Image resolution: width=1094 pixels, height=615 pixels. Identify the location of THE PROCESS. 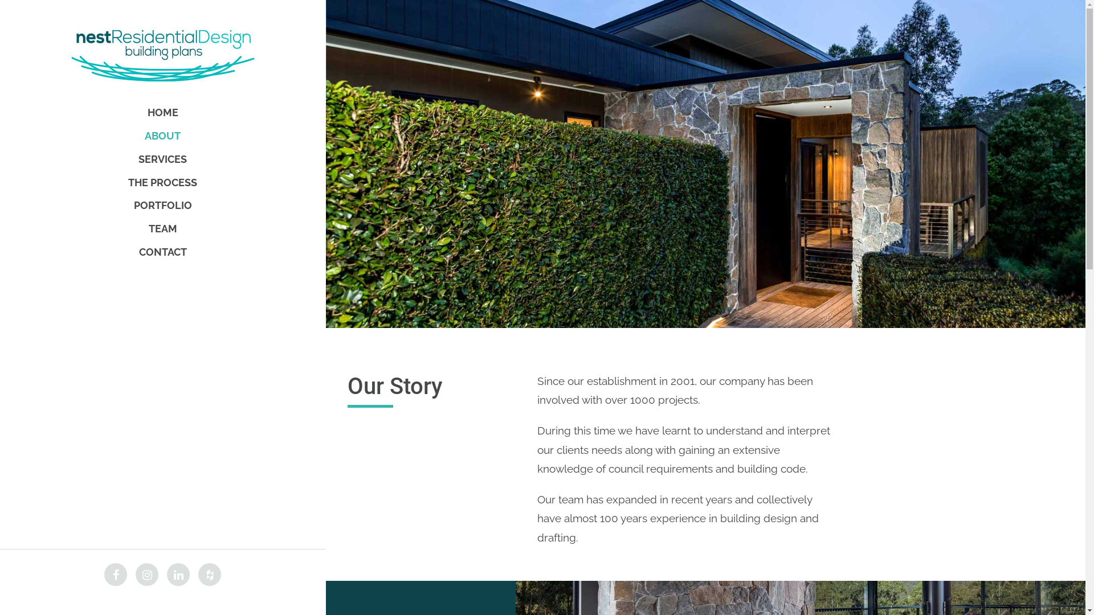
(162, 182).